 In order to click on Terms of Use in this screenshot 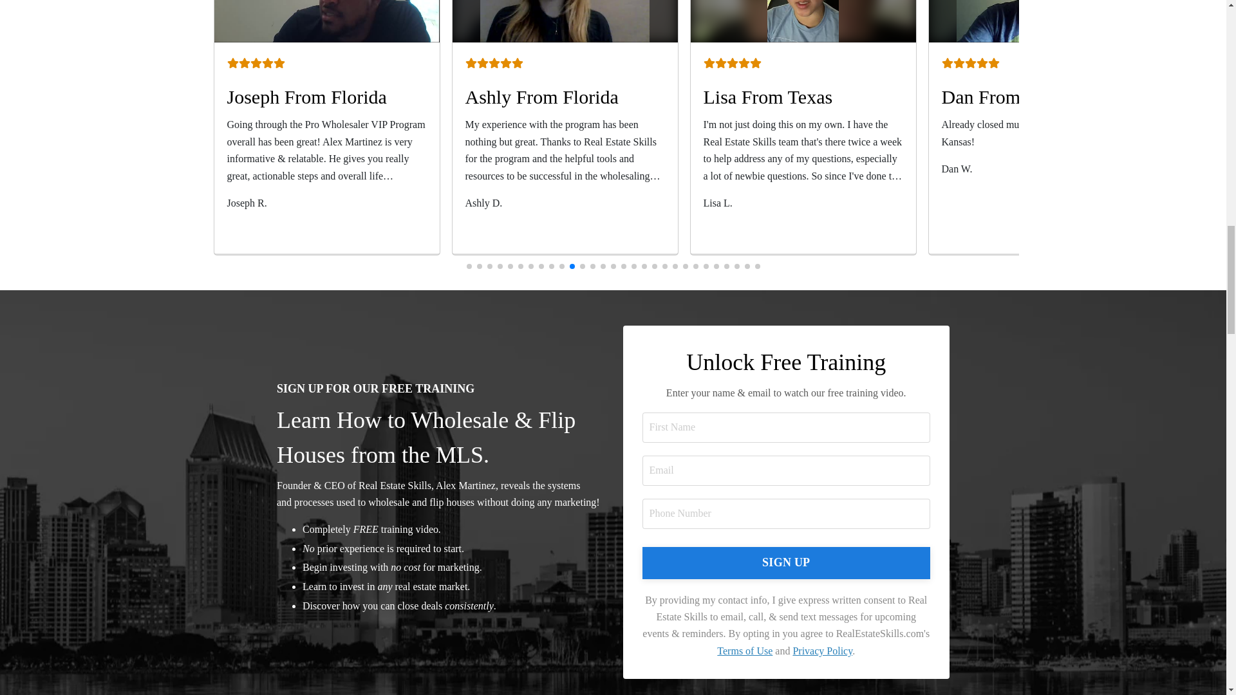, I will do `click(744, 651)`.